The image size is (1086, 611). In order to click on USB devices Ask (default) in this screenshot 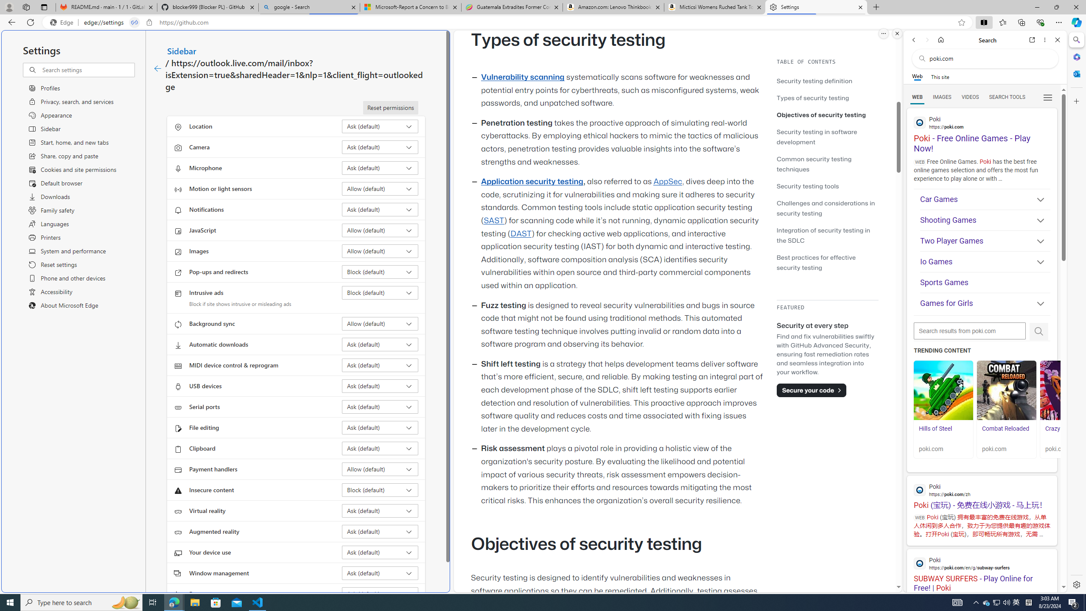, I will do `click(380, 386)`.